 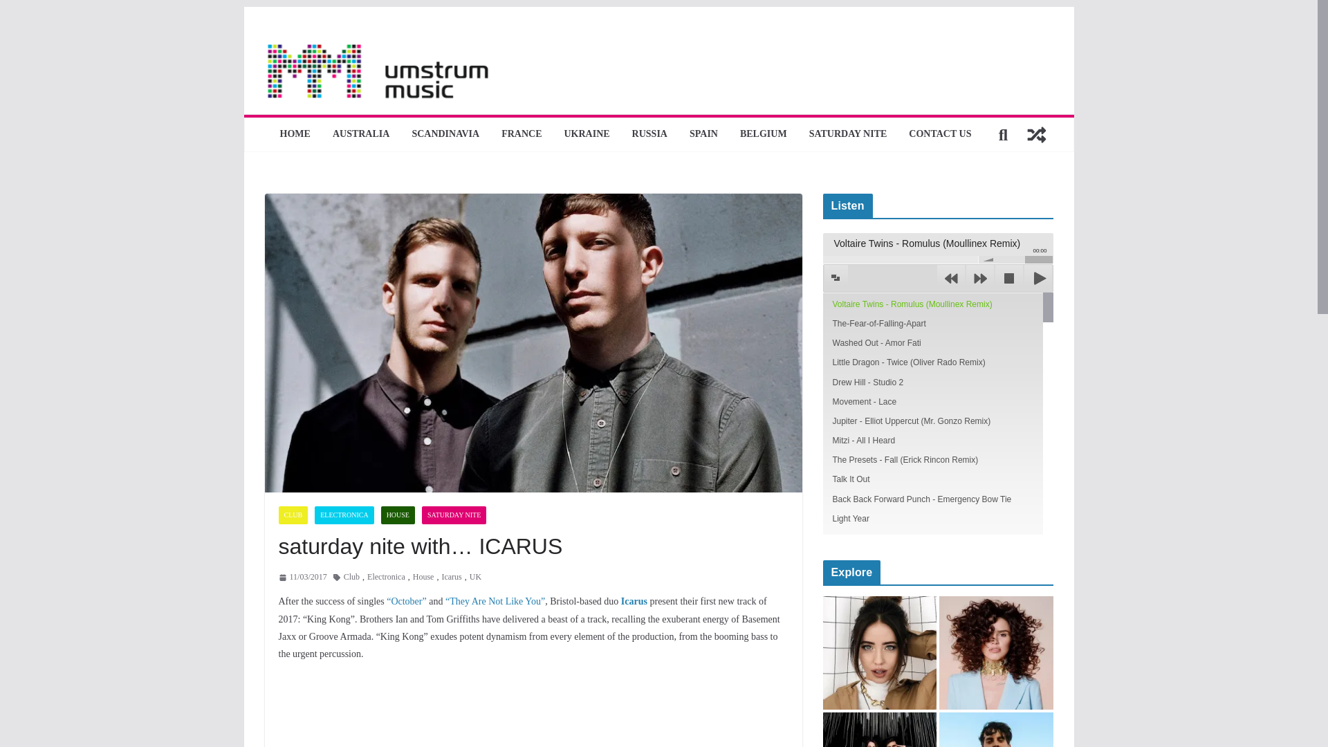 I want to click on View a random post, so click(x=1036, y=134).